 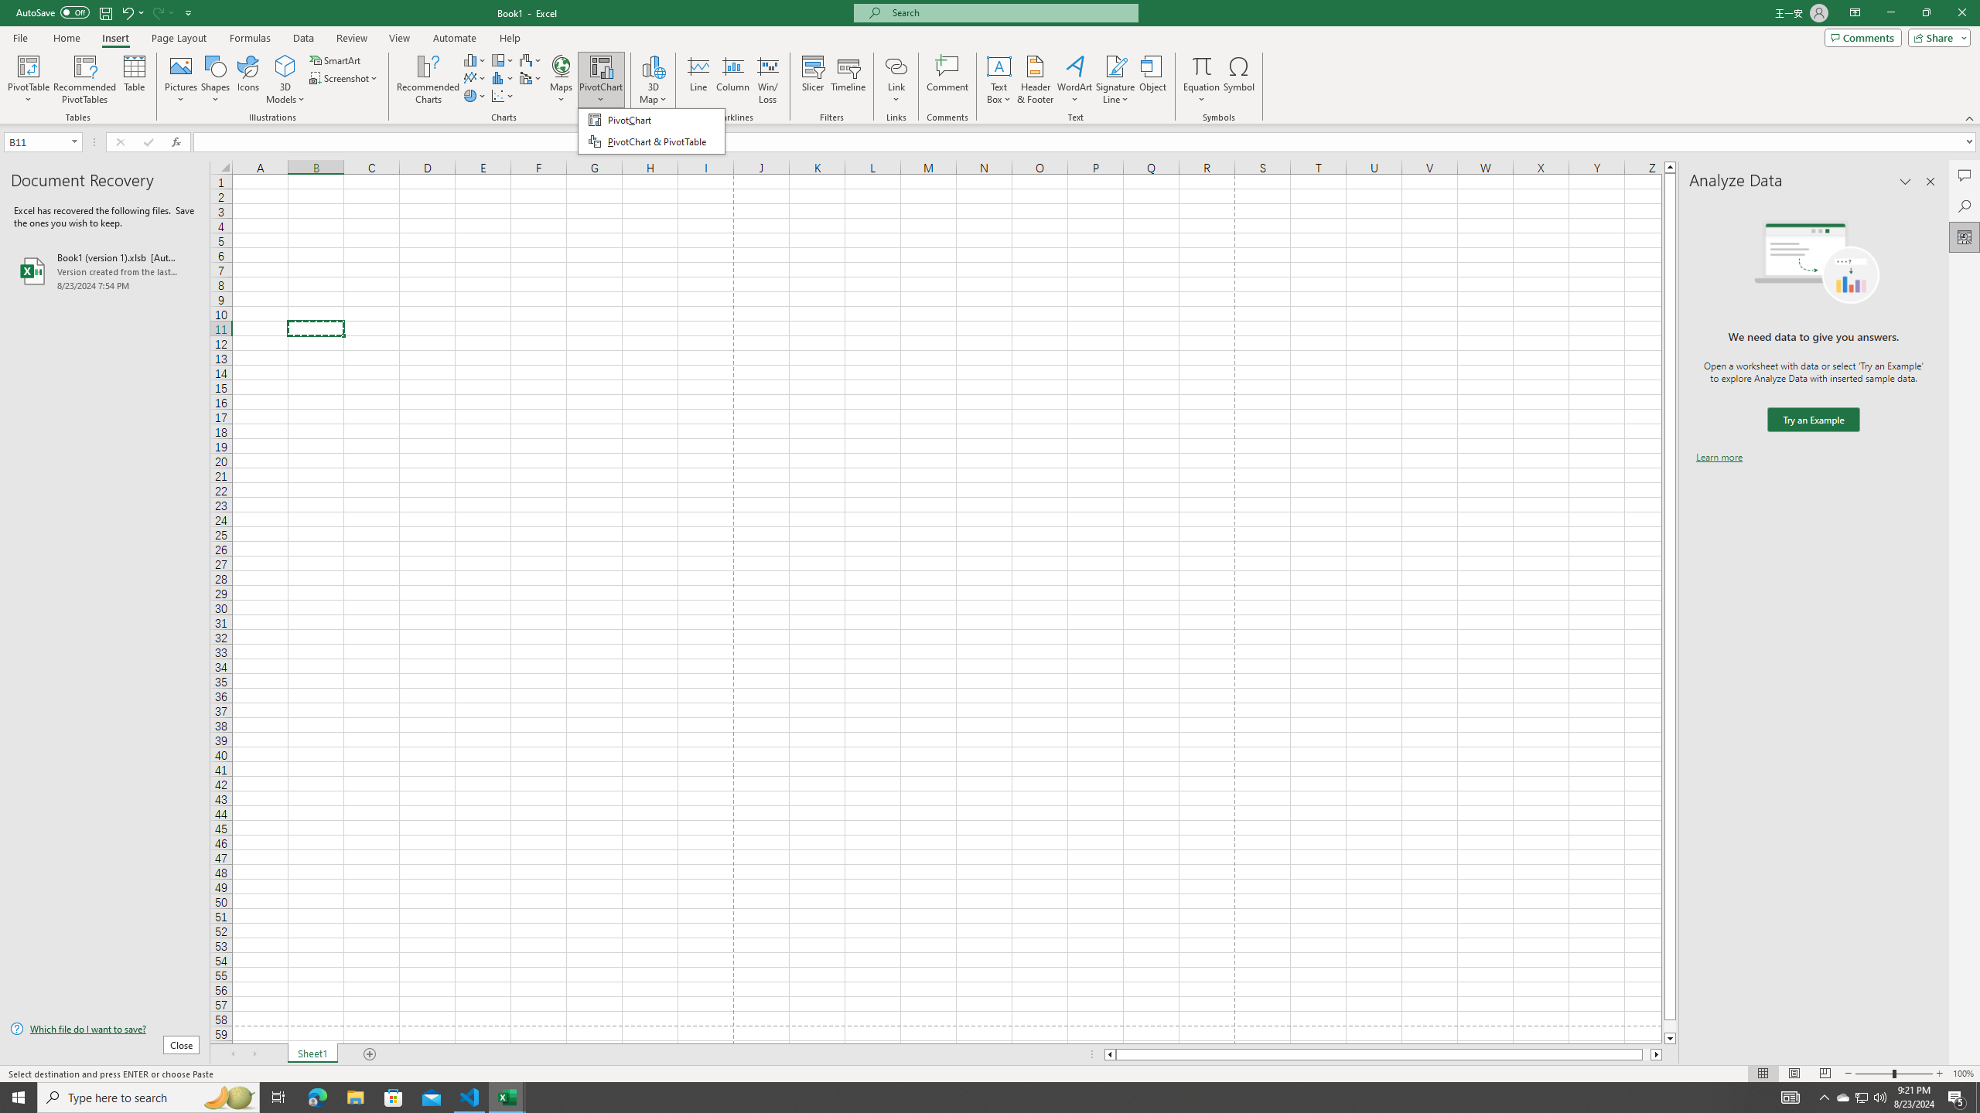 What do you see at coordinates (1035, 80) in the screenshot?
I see `Header & Footer...` at bounding box center [1035, 80].